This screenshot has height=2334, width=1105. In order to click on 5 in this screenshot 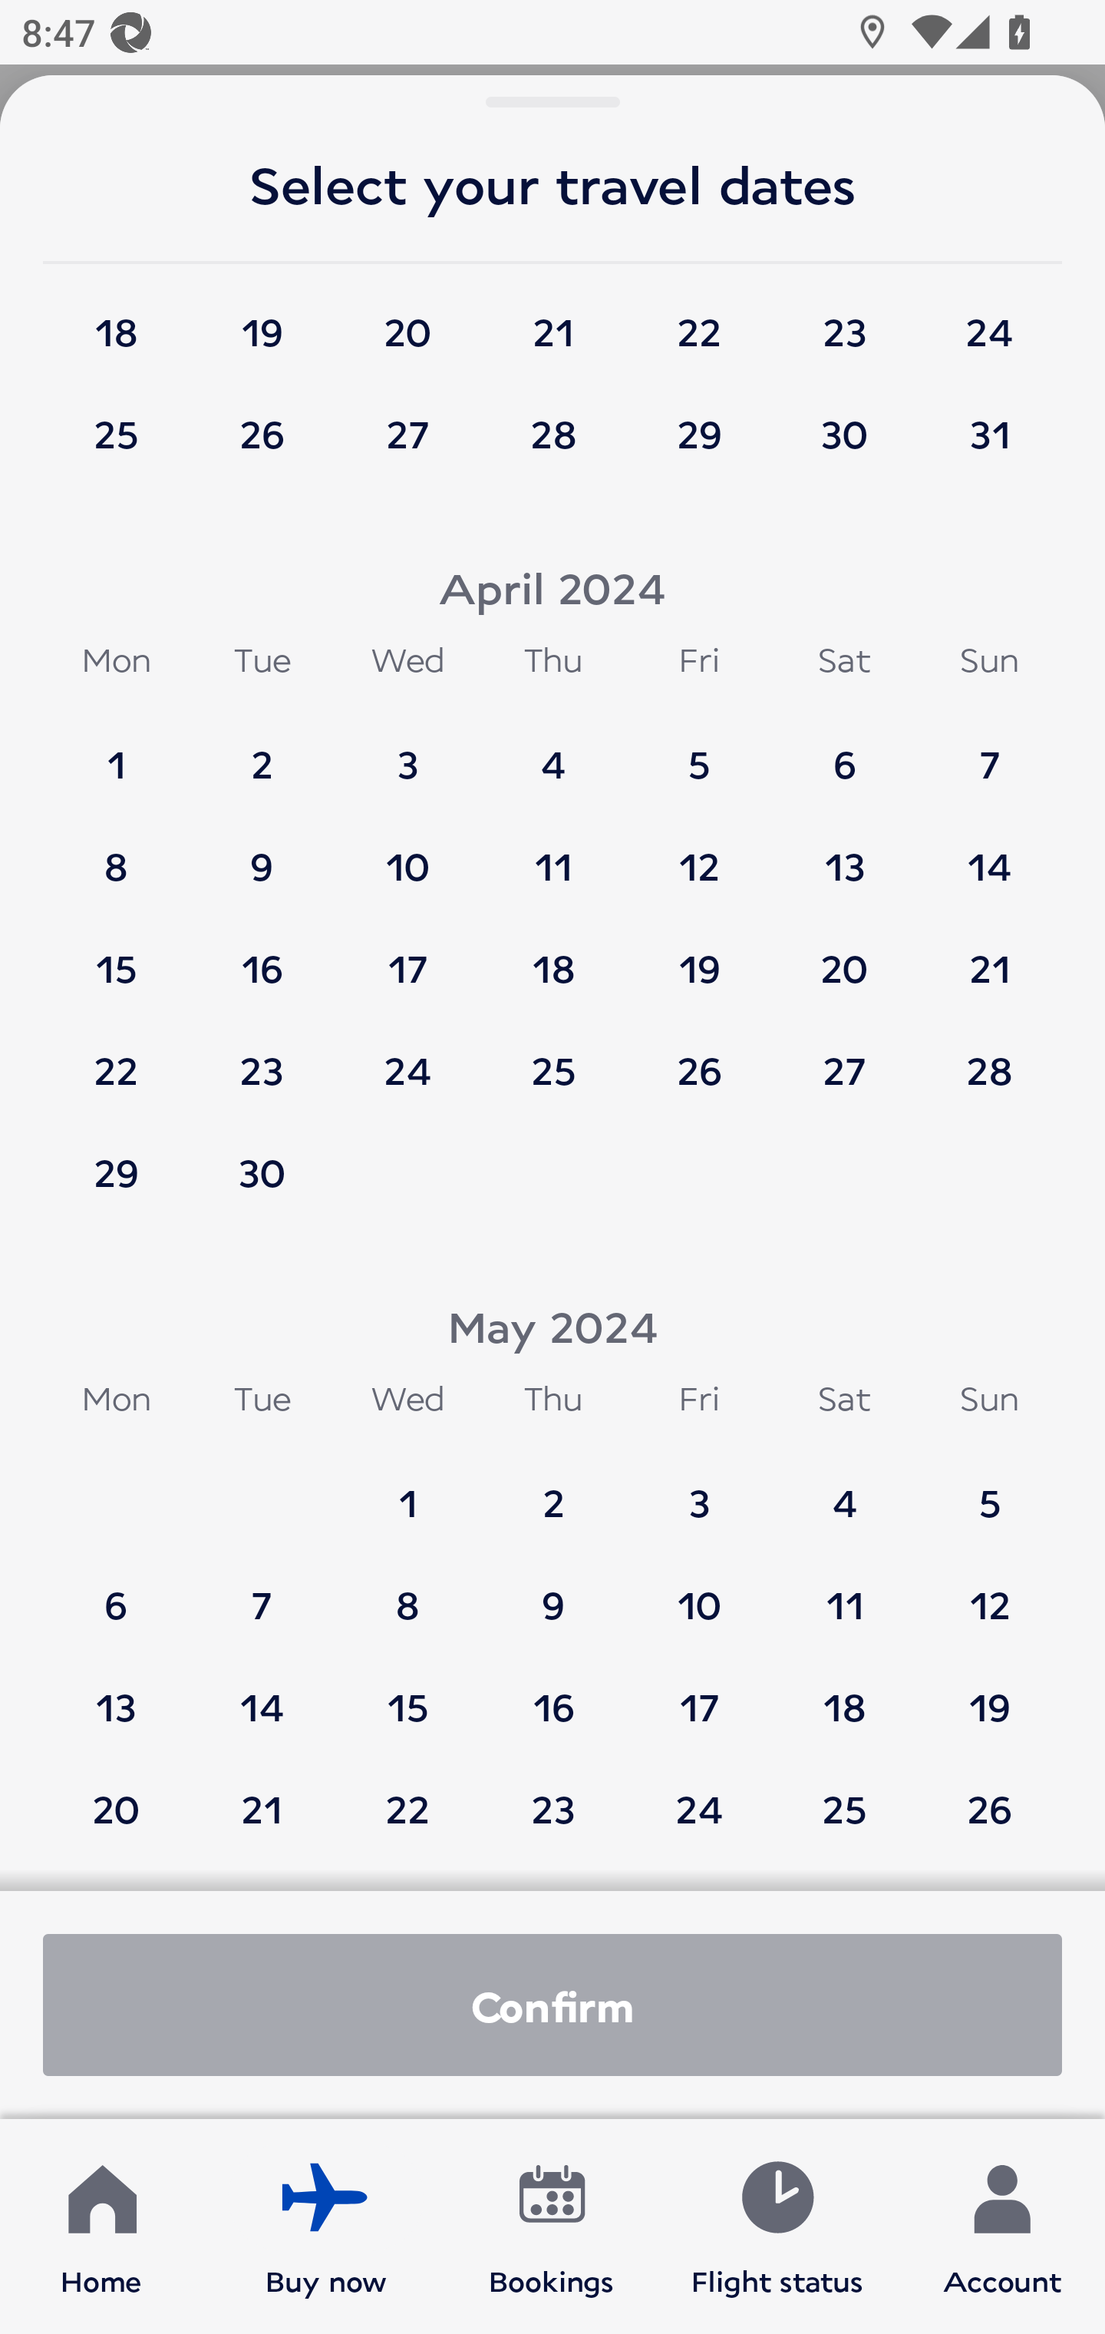, I will do `click(989, 1489)`.